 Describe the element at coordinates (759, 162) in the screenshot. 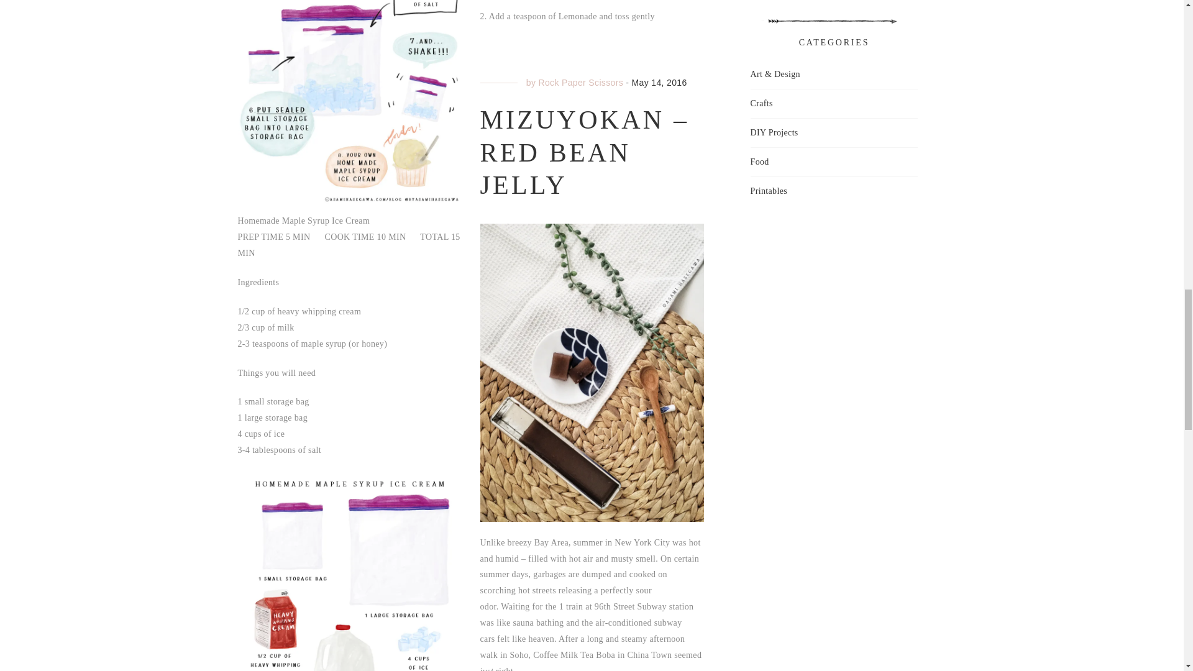

I see `Food` at that location.